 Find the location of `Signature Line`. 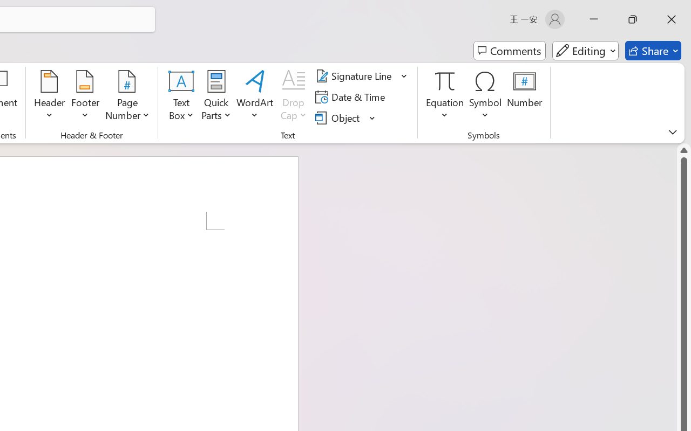

Signature Line is located at coordinates (362, 76).